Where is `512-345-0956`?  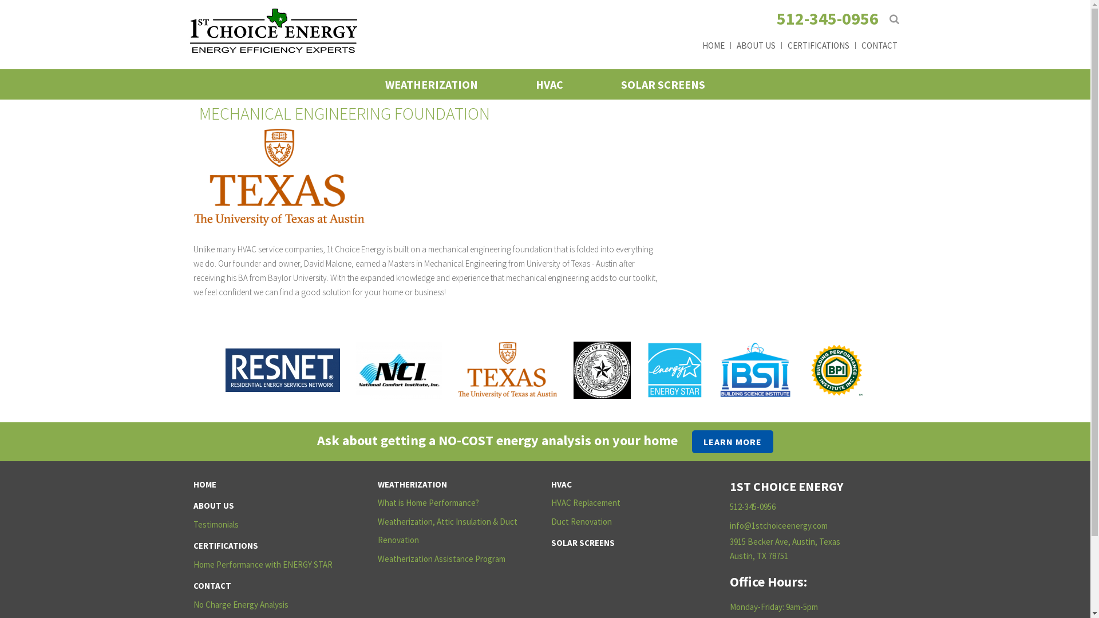
512-345-0956 is located at coordinates (753, 507).